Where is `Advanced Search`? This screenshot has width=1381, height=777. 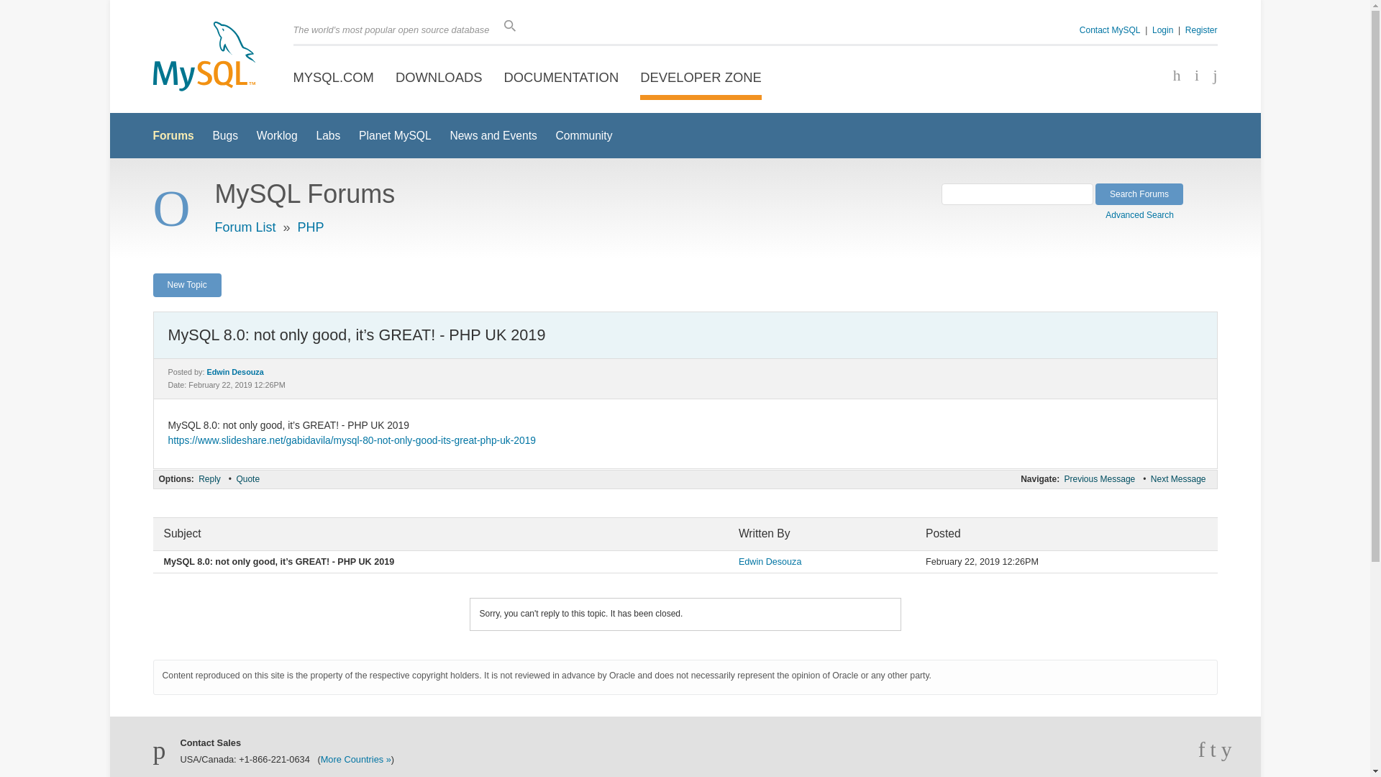 Advanced Search is located at coordinates (1144, 213).